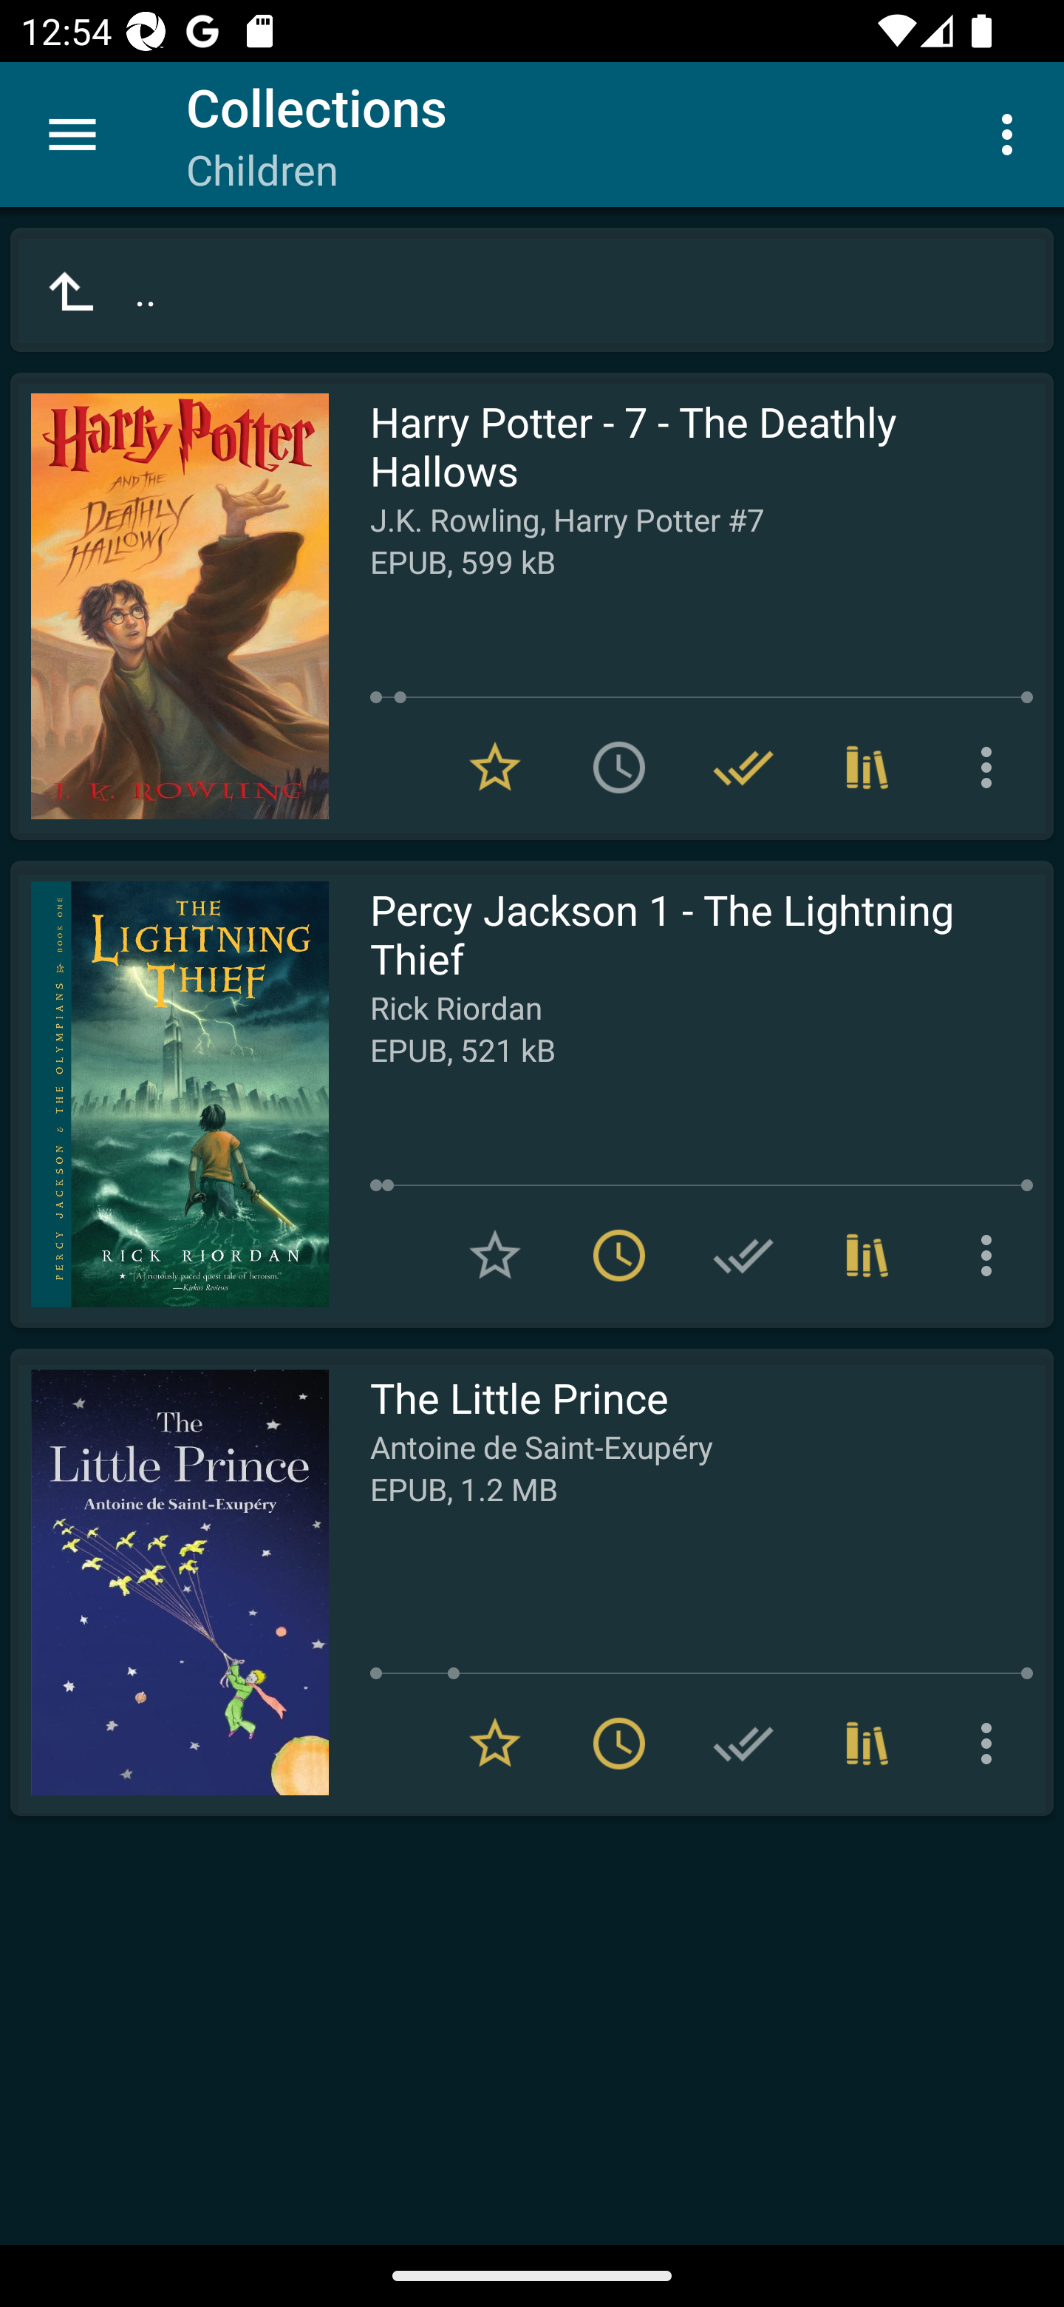  What do you see at coordinates (72, 135) in the screenshot?
I see `Menu` at bounding box center [72, 135].